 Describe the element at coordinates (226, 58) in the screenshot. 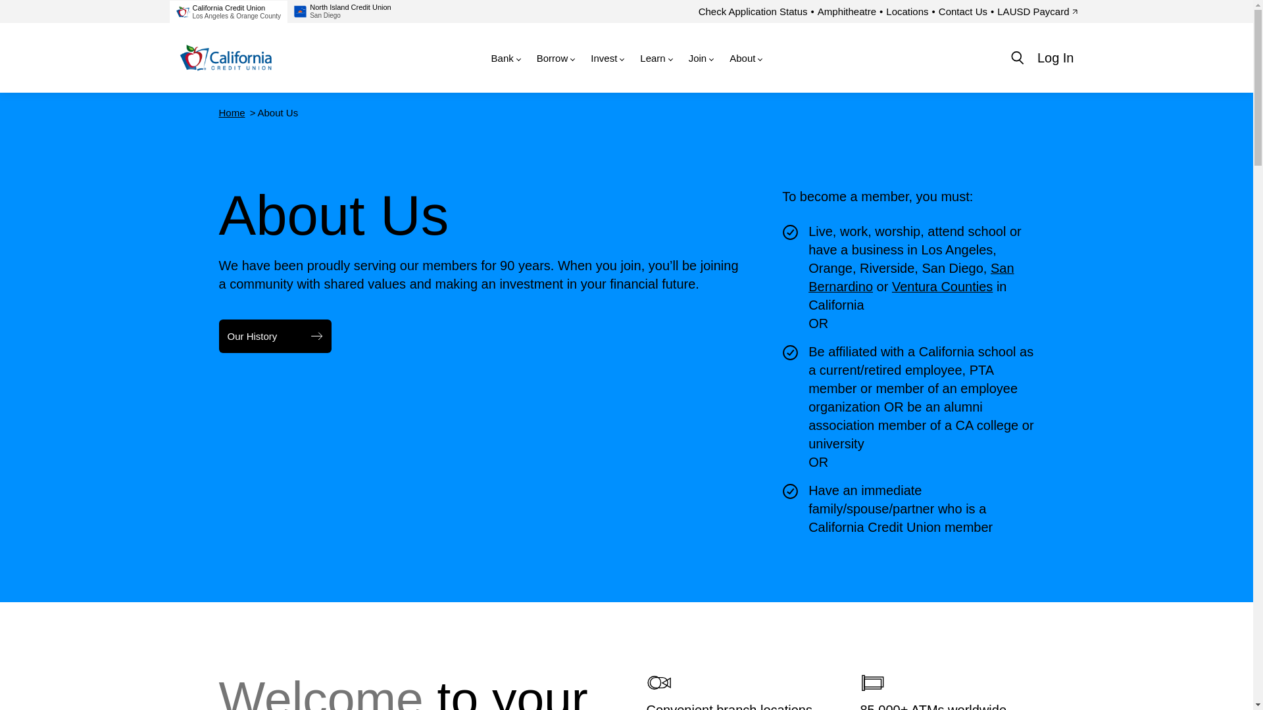

I see `California Credit Union and North Island Credit Union` at that location.